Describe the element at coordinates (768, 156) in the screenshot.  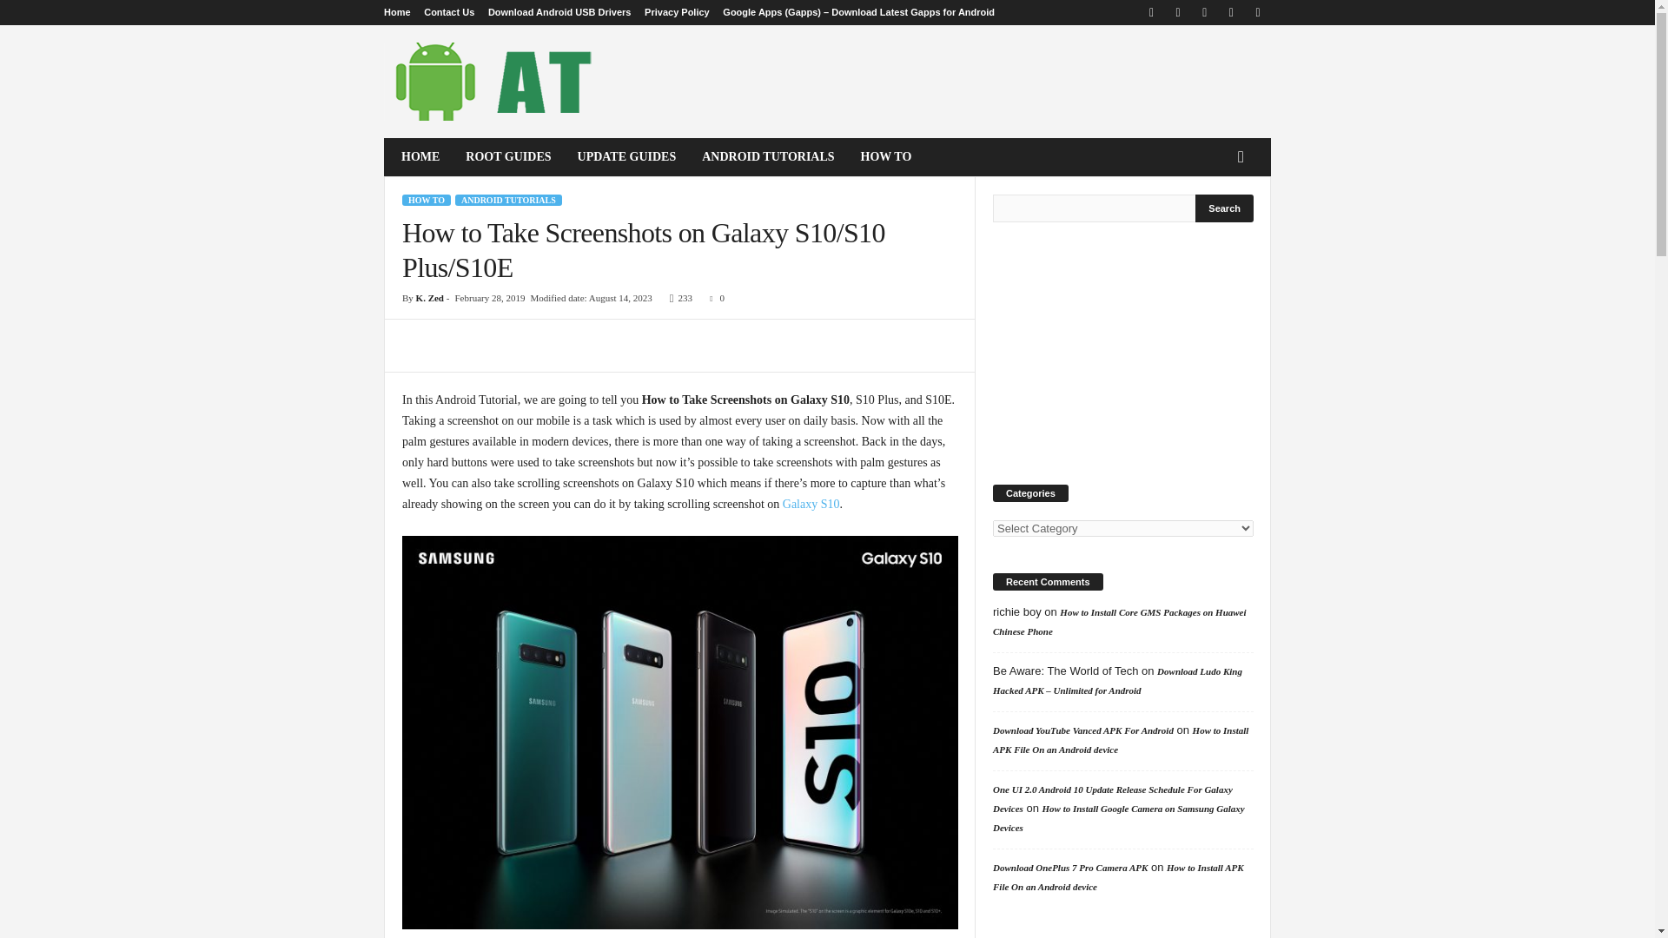
I see `ANDROID TUTORIALS` at that location.